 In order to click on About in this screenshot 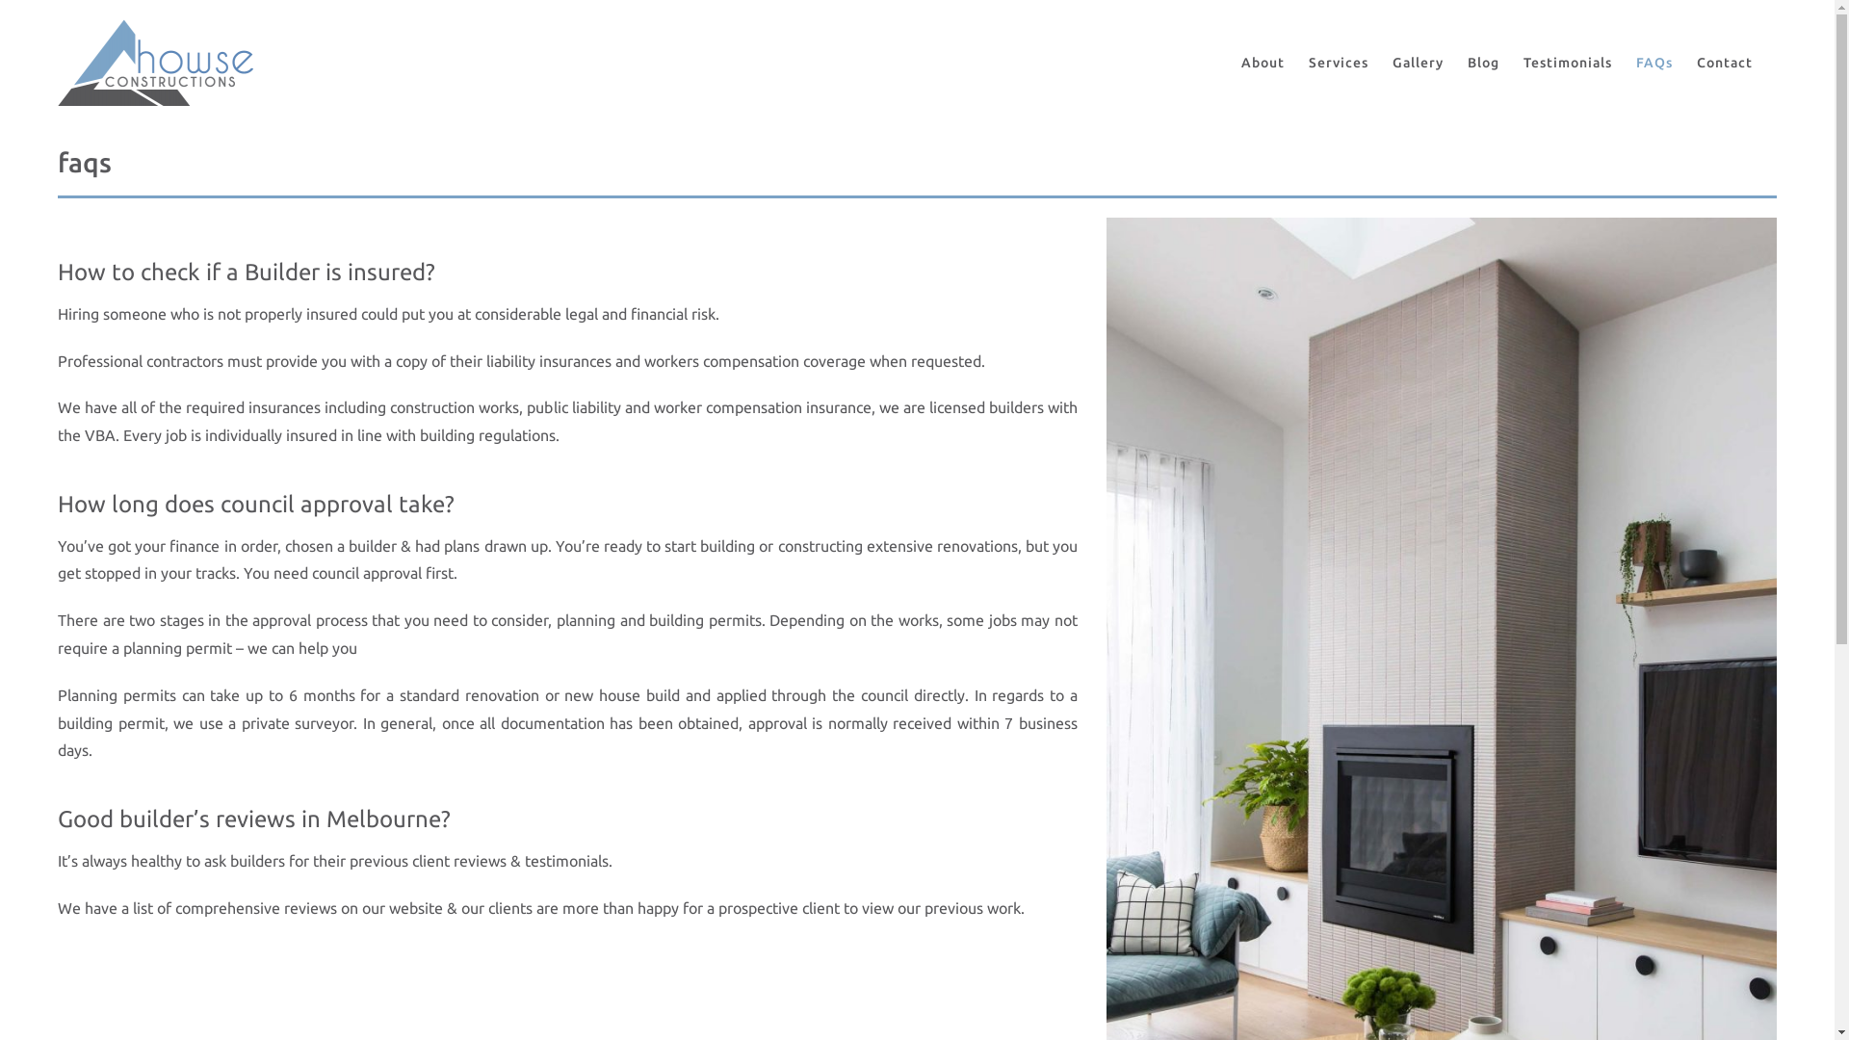, I will do `click(1263, 63)`.